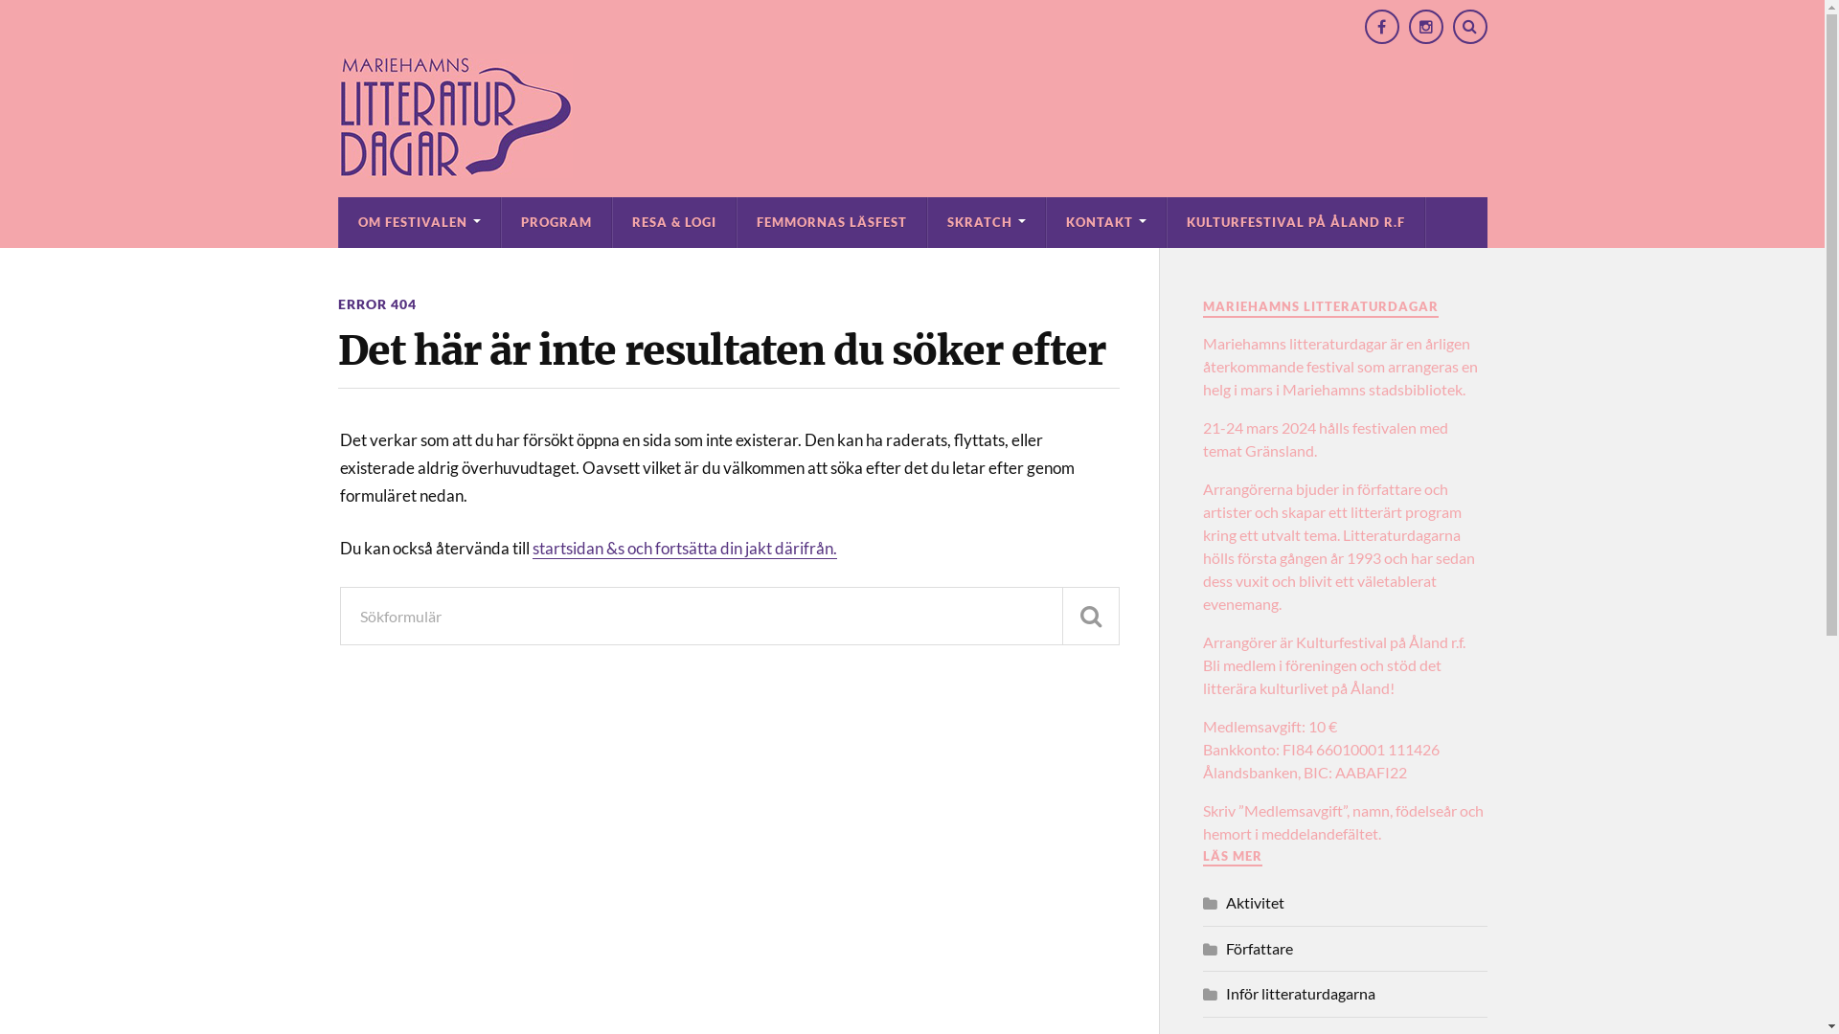  What do you see at coordinates (556, 222) in the screenshot?
I see `PROGRAM` at bounding box center [556, 222].